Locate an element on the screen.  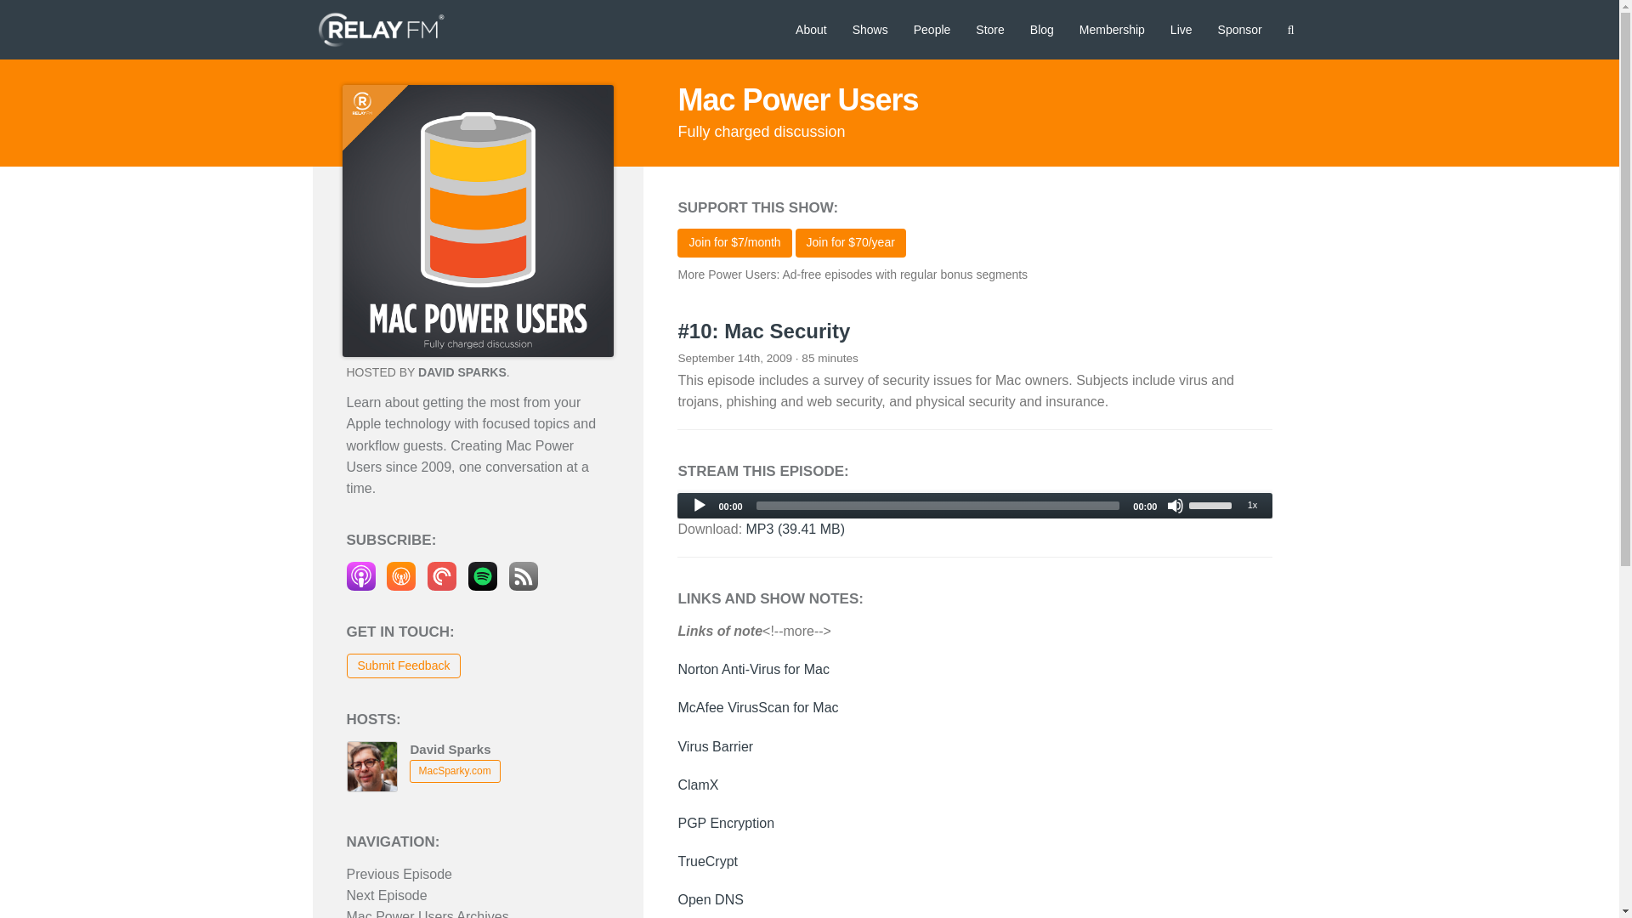
Play is located at coordinates (699, 505).